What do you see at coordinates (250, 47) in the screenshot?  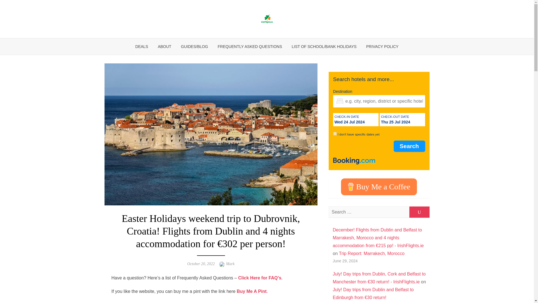 I see `FREQUENTLY ASKED QUESTIONS` at bounding box center [250, 47].